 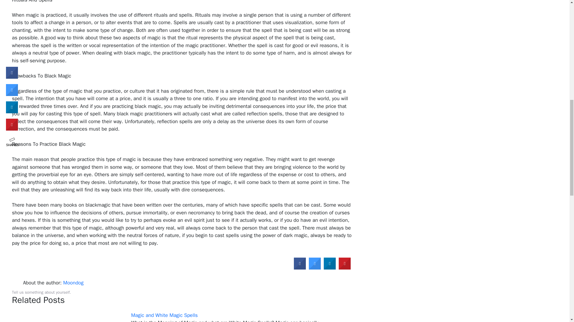 What do you see at coordinates (300, 268) in the screenshot?
I see `Share on Facebook` at bounding box center [300, 268].